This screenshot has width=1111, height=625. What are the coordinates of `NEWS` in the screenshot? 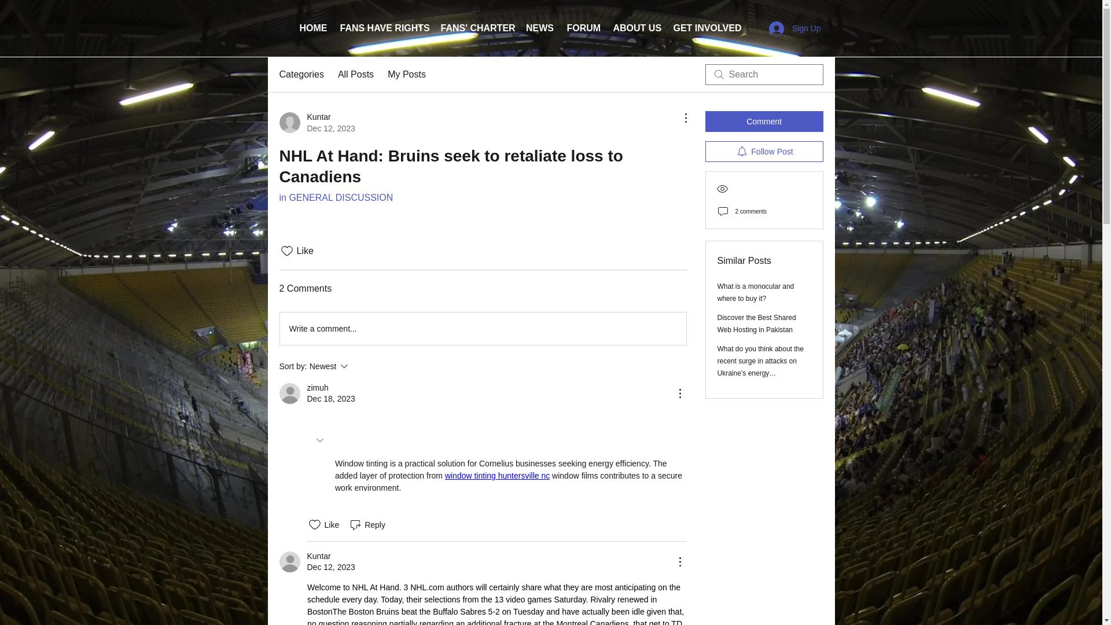 It's located at (540, 28).